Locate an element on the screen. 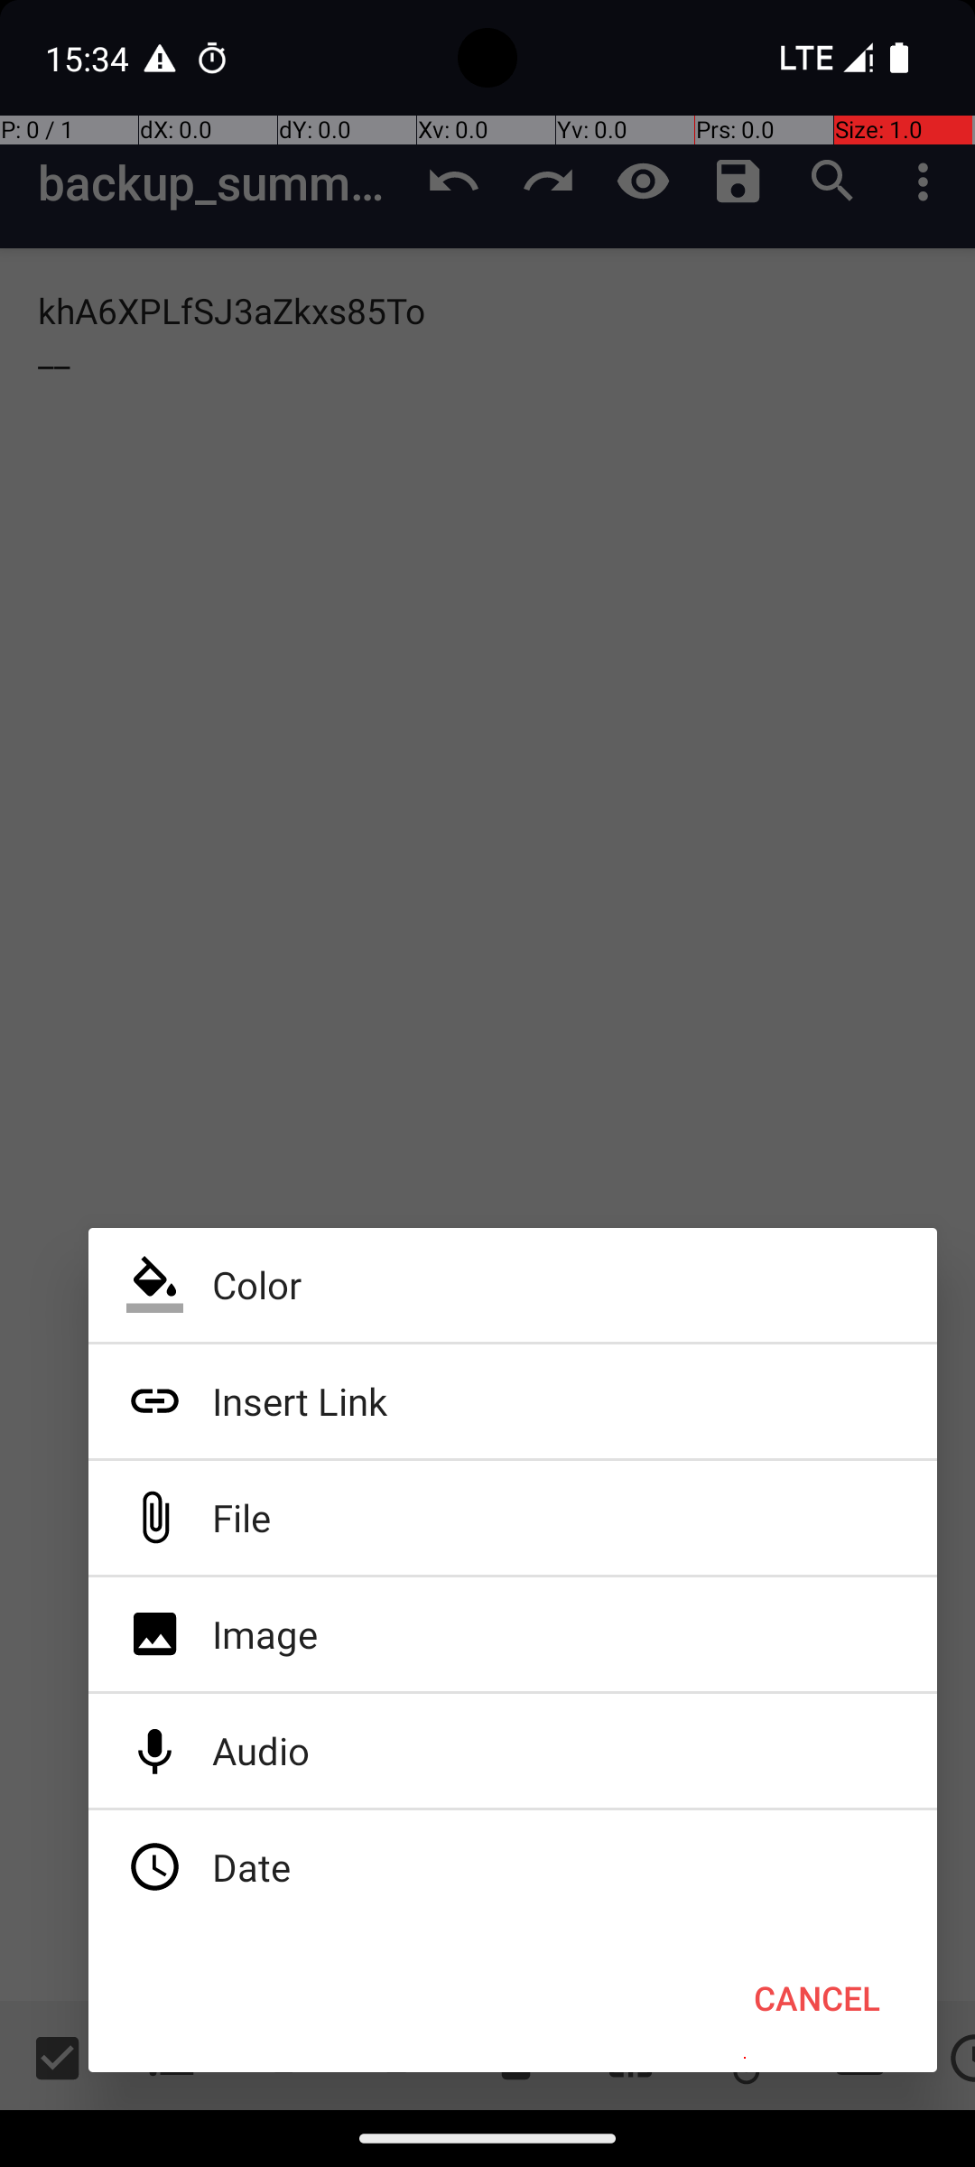 This screenshot has height=2167, width=975. Color is located at coordinates (513, 1285).